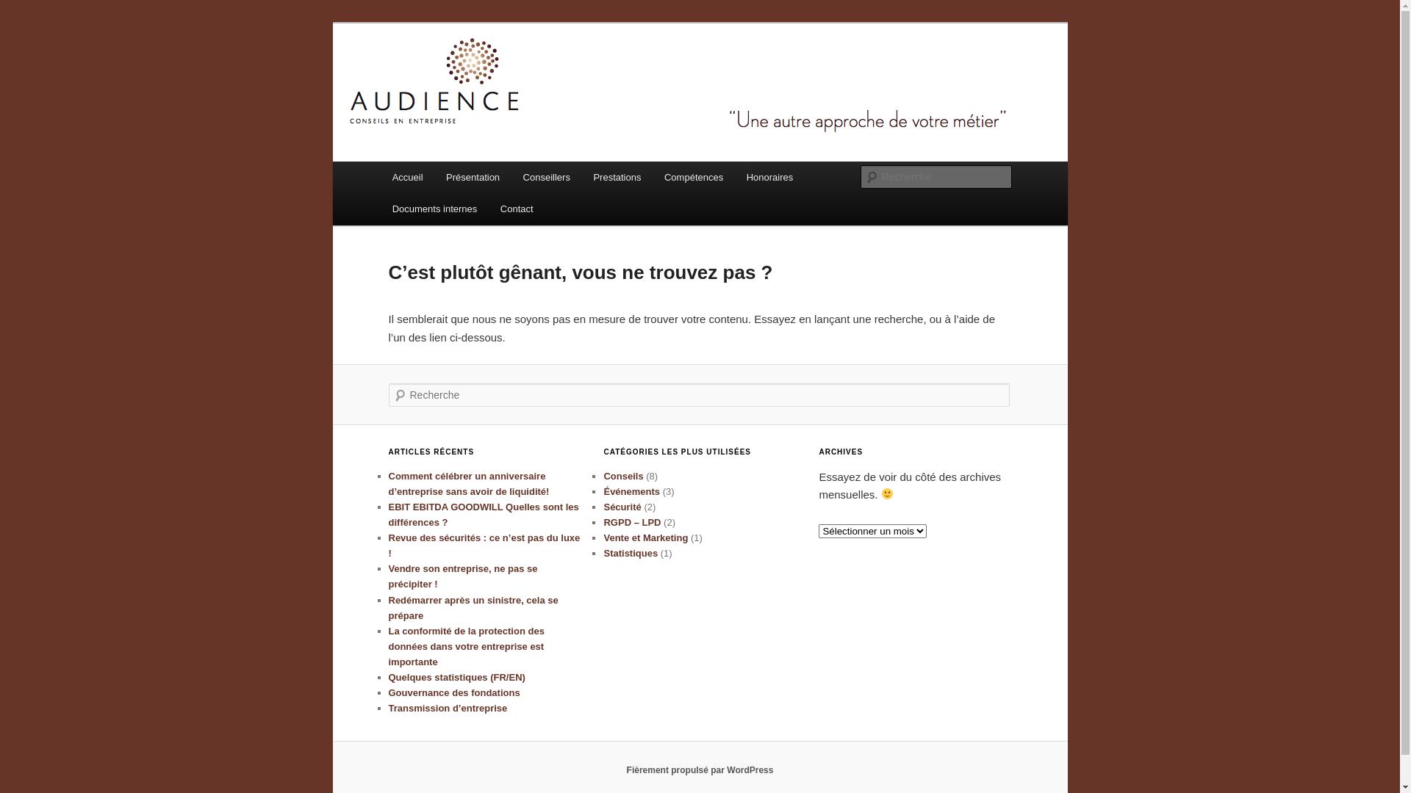 The height and width of the screenshot is (793, 1411). I want to click on Quelques statistiques (FR/EN), so click(456, 677).